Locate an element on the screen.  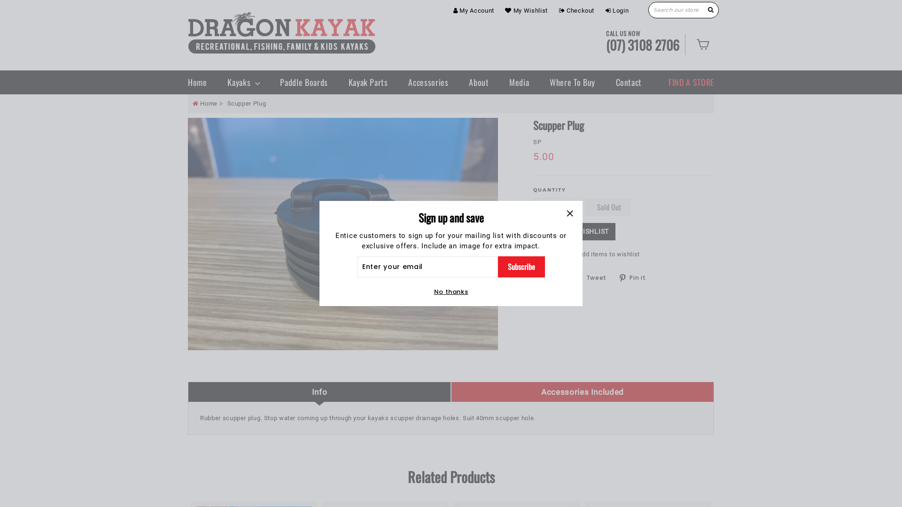
My Account
Log in is located at coordinates (474, 11).